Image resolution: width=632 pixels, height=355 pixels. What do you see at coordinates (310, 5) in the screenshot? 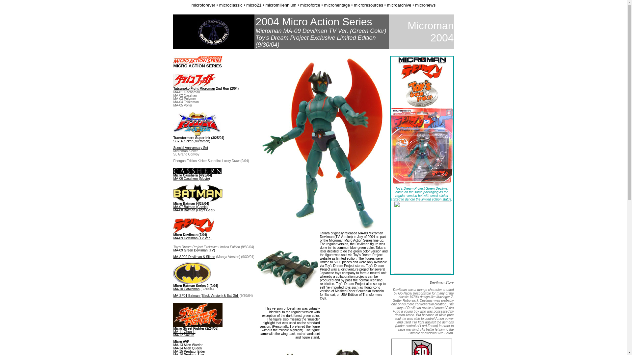
I see `microforce` at bounding box center [310, 5].